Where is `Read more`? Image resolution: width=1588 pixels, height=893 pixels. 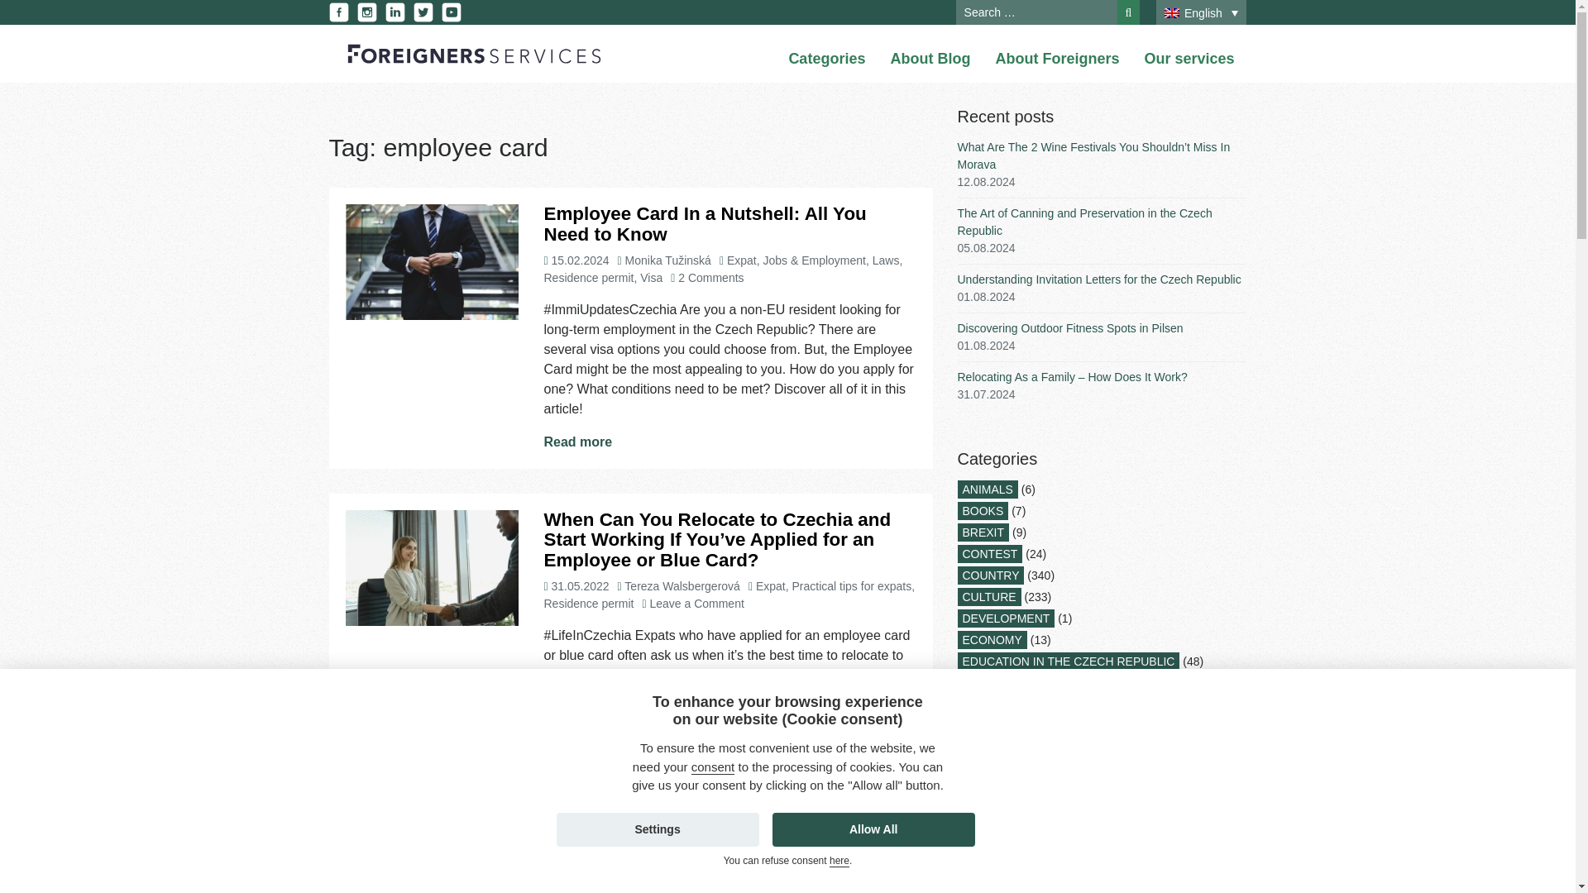
Read more is located at coordinates (577, 442).